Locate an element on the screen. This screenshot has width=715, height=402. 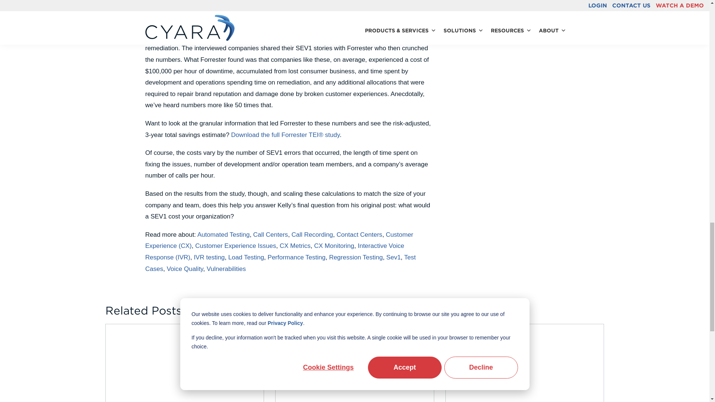
Performance Testing is located at coordinates (296, 257).